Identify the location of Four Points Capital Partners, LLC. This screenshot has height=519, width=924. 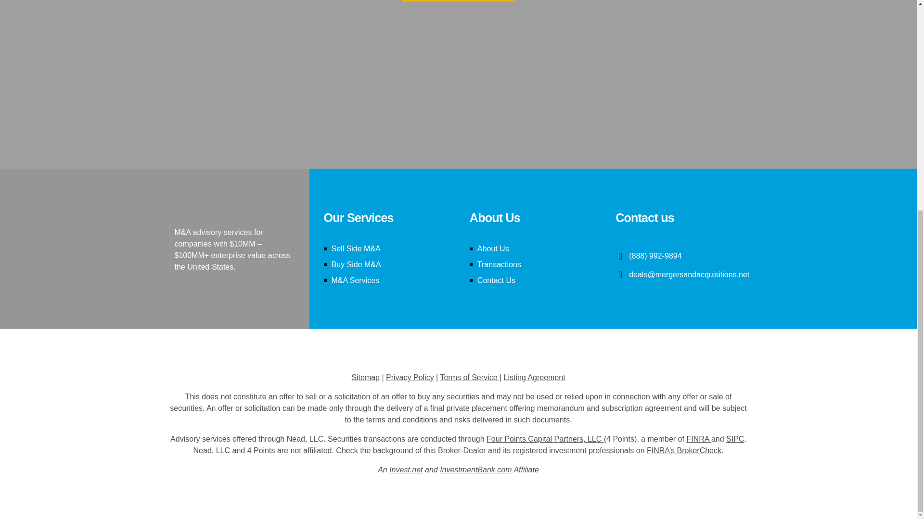
(544, 439).